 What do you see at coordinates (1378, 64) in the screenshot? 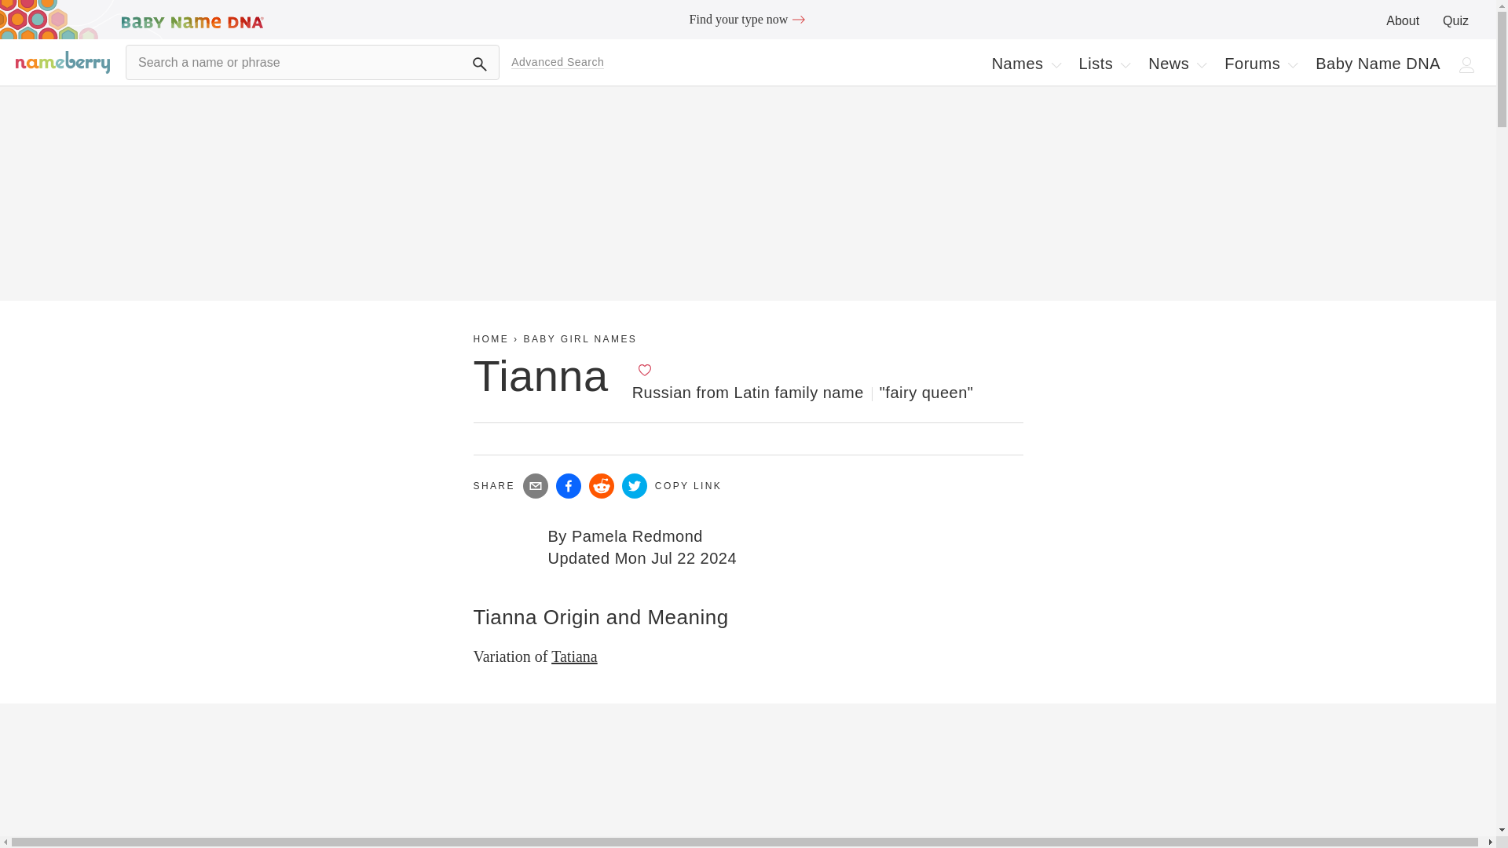
I see `Tatiana` at bounding box center [1378, 64].